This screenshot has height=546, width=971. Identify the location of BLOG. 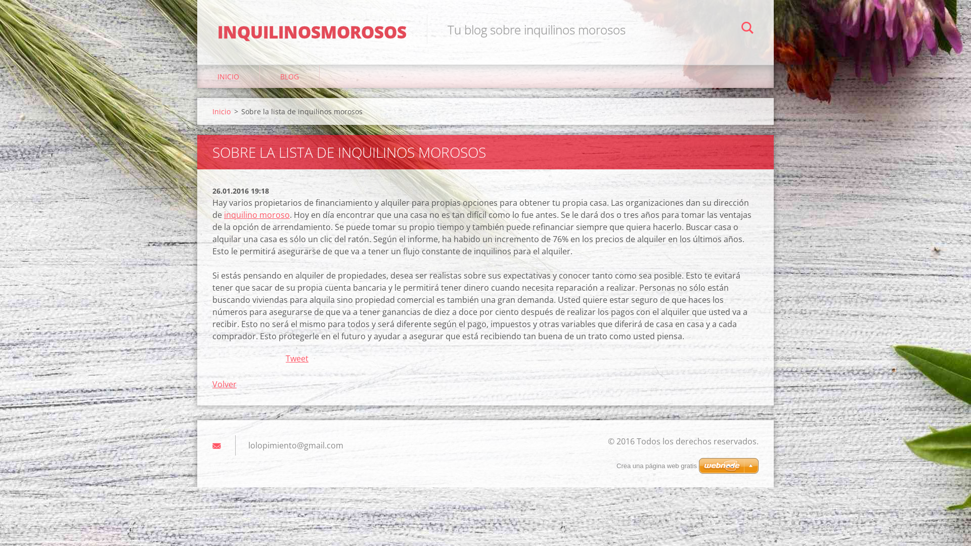
(290, 77).